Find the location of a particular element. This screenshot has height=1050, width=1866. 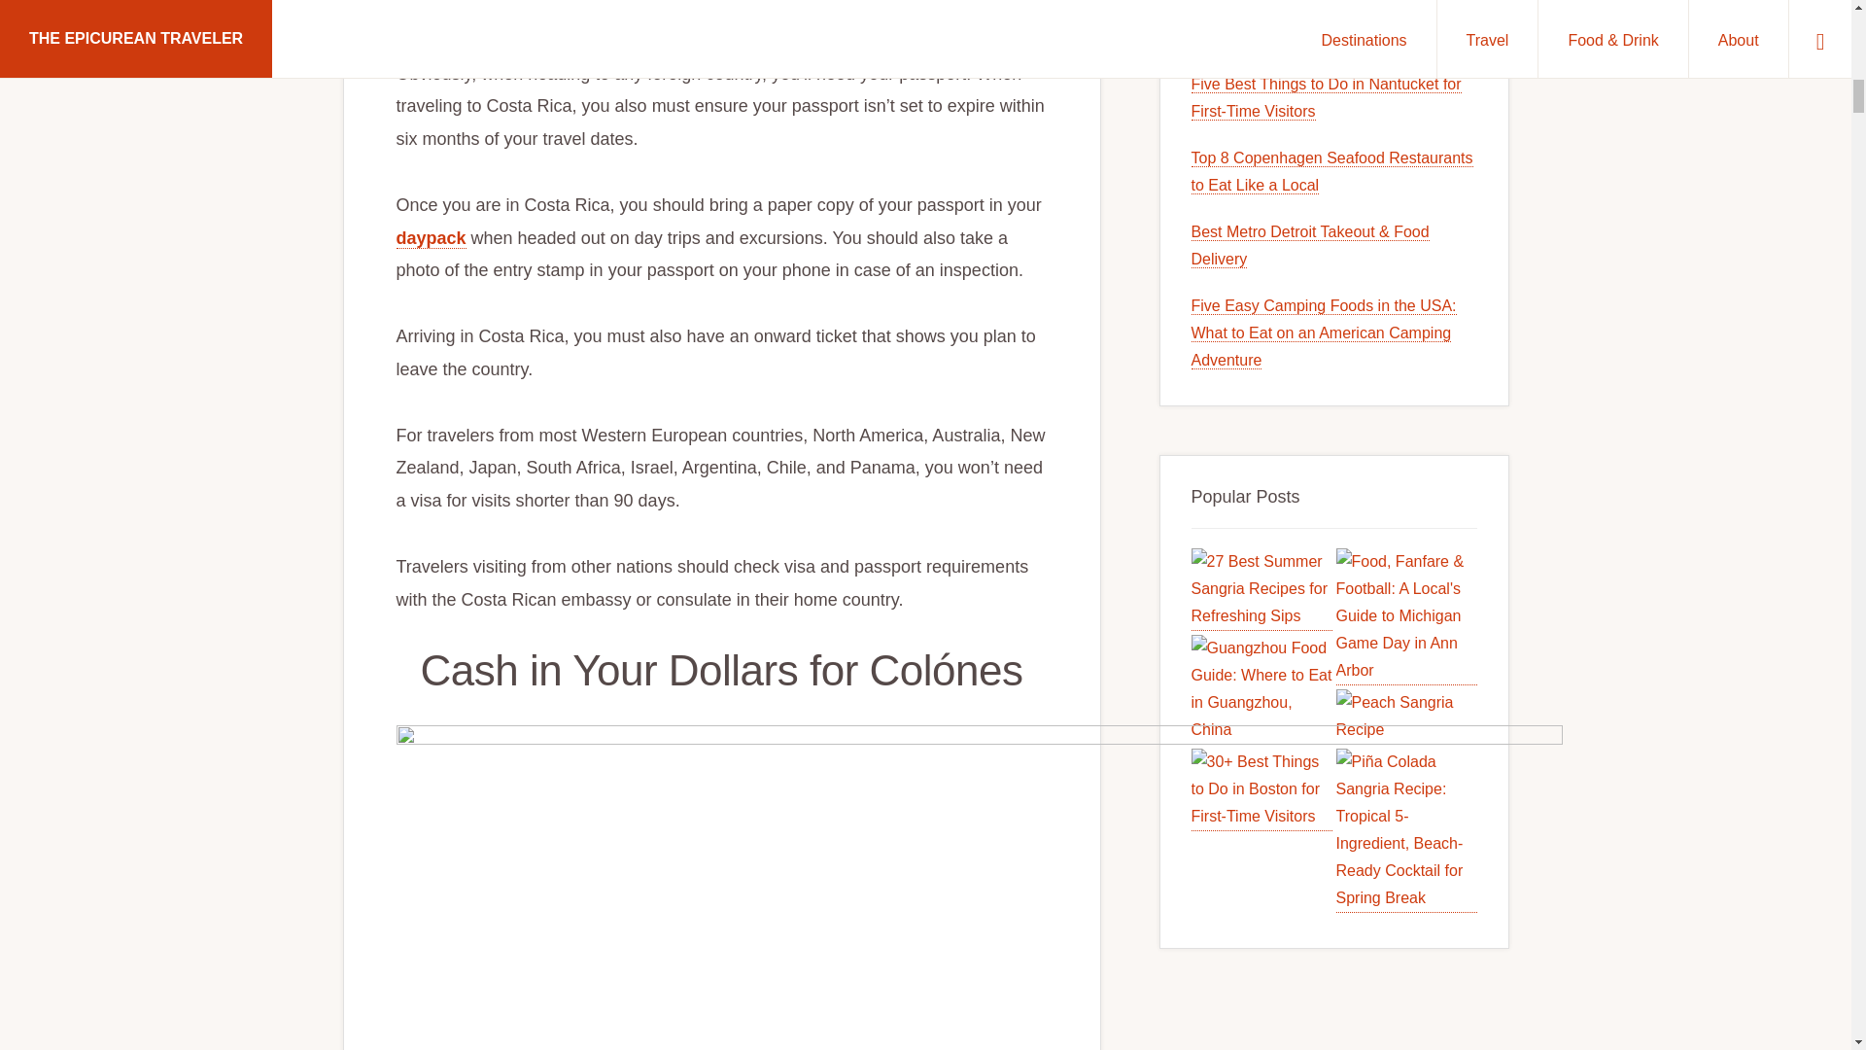

cytis is located at coordinates (490, 10).